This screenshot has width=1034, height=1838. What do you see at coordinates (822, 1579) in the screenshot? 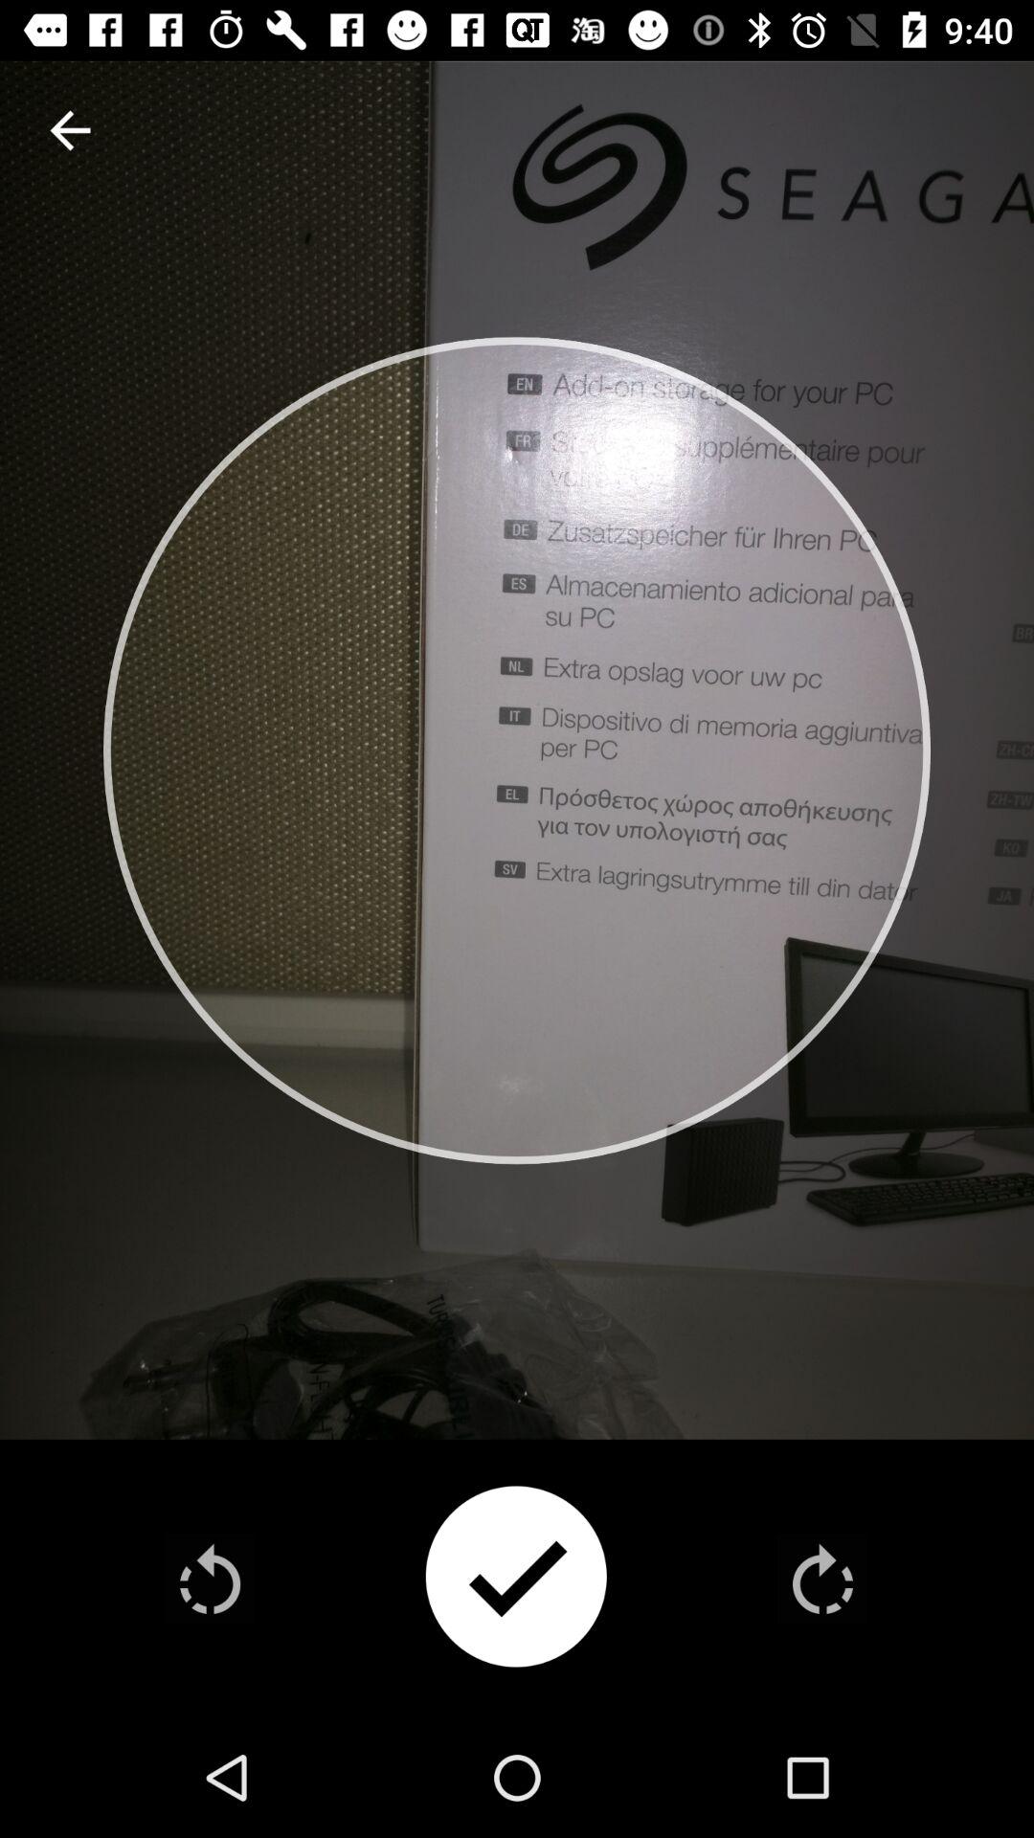
I see `rotate clockwise` at bounding box center [822, 1579].